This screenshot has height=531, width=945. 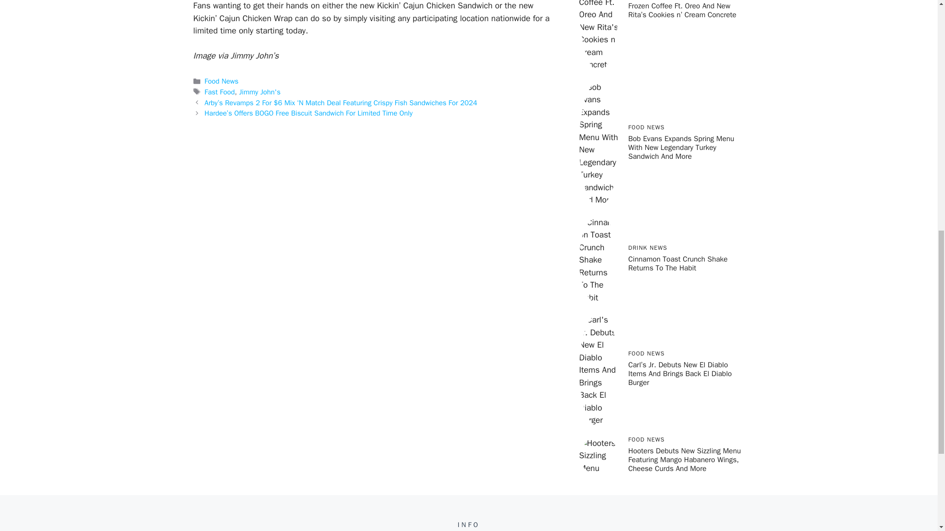 What do you see at coordinates (260, 91) in the screenshot?
I see `Jimmy John's` at bounding box center [260, 91].